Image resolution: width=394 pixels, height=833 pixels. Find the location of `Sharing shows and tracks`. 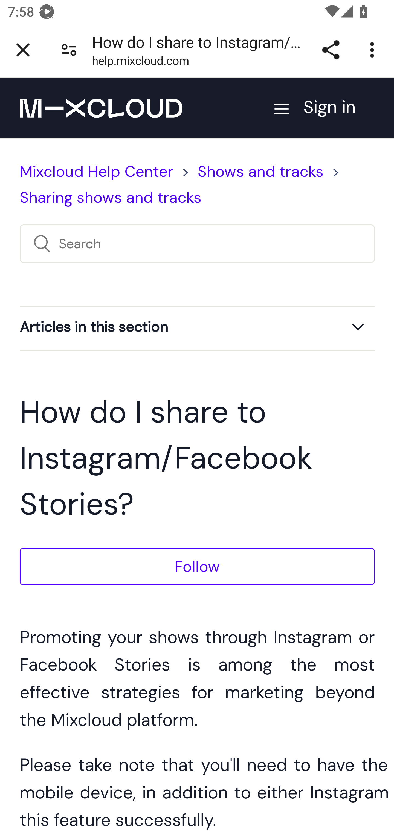

Sharing shows and tracks is located at coordinates (111, 197).